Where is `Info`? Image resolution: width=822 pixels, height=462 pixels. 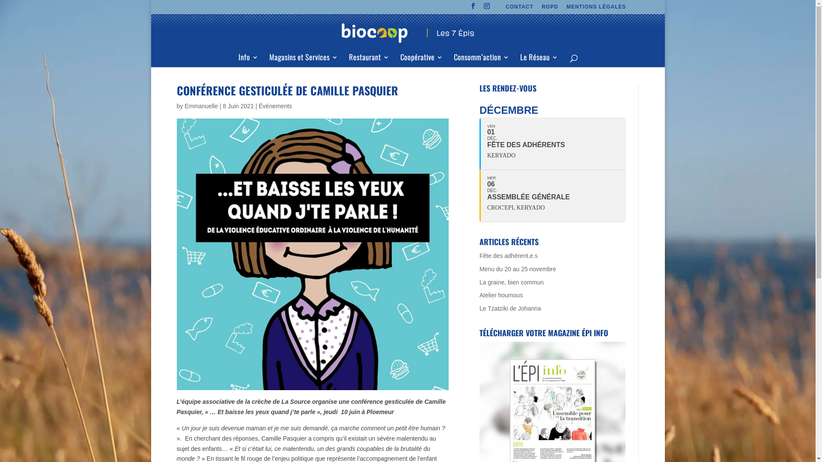
Info is located at coordinates (248, 60).